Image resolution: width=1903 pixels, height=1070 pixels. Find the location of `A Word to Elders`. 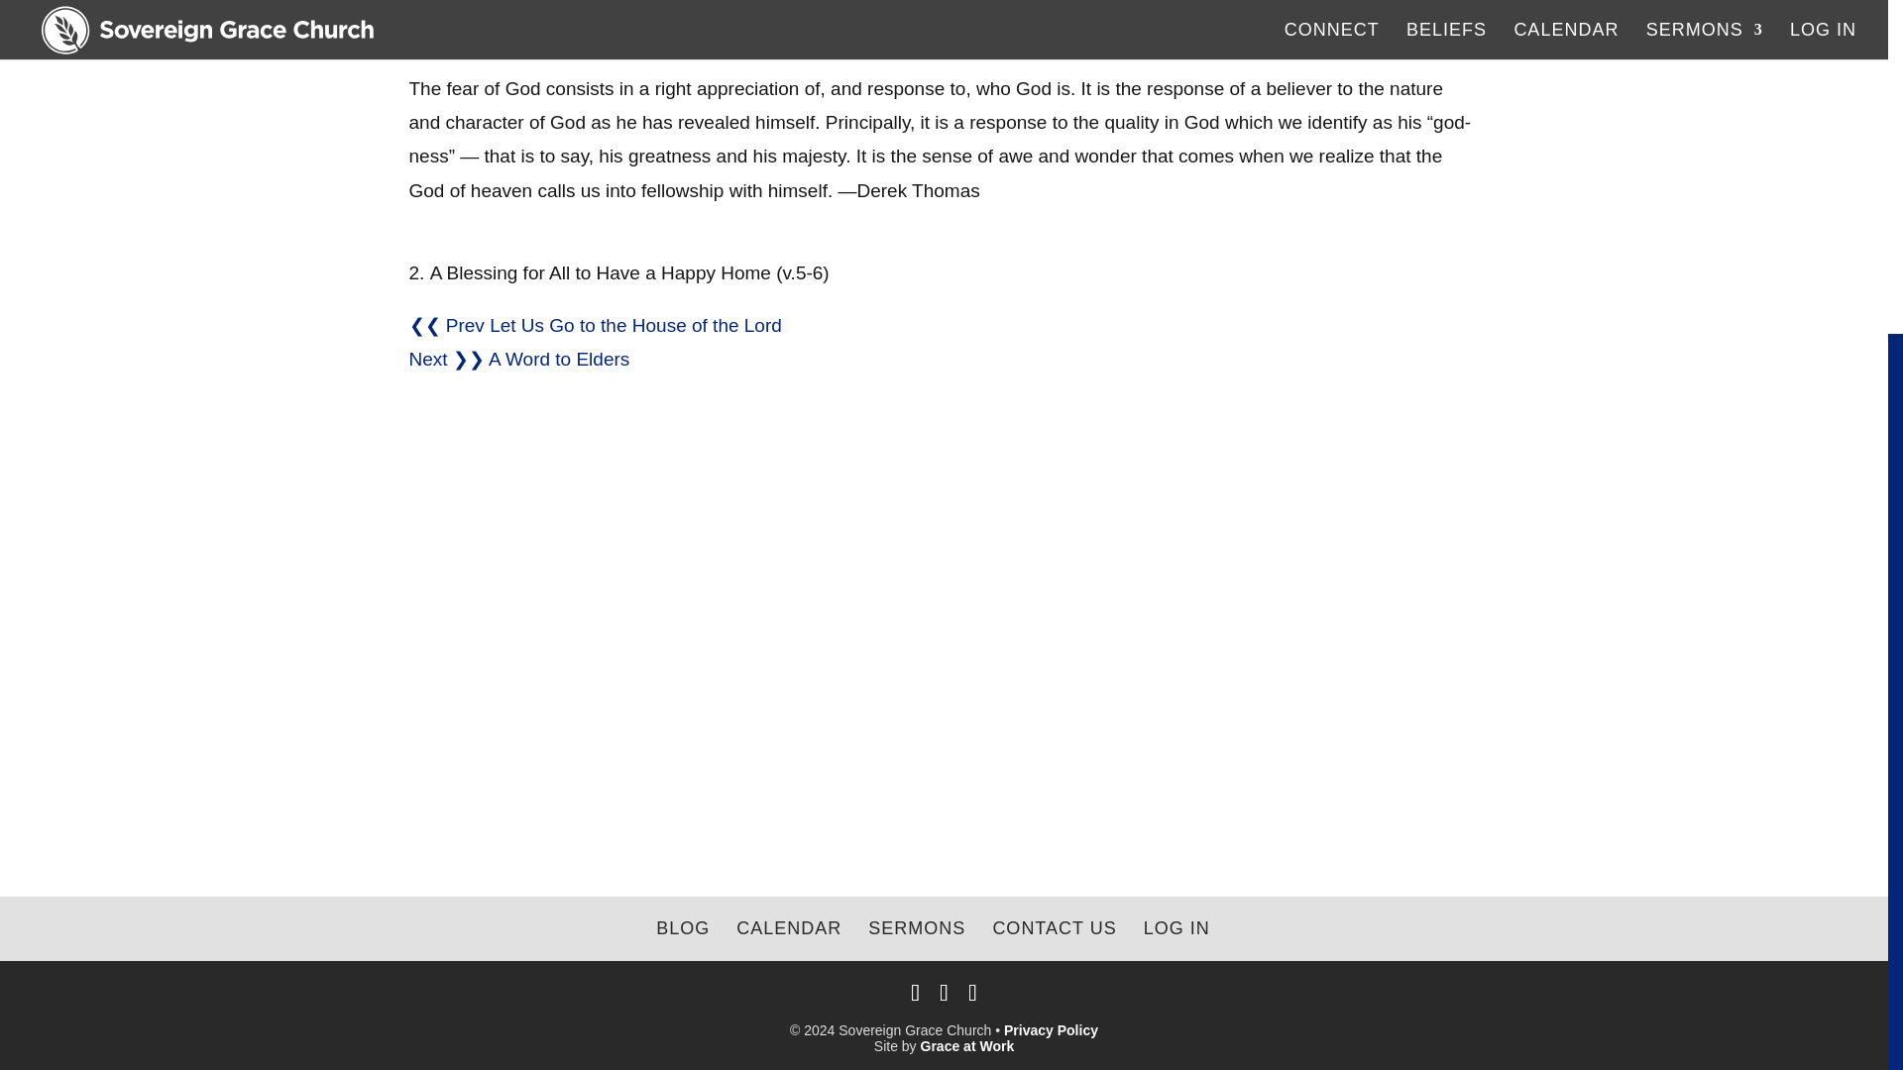

A Word to Elders is located at coordinates (559, 359).